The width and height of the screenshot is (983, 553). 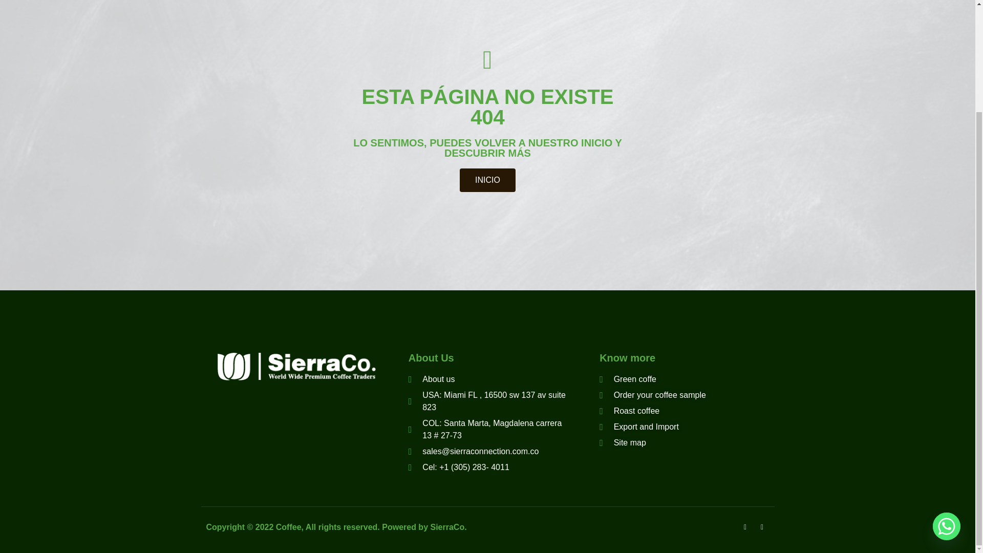 What do you see at coordinates (488, 179) in the screenshot?
I see `INICIO` at bounding box center [488, 179].